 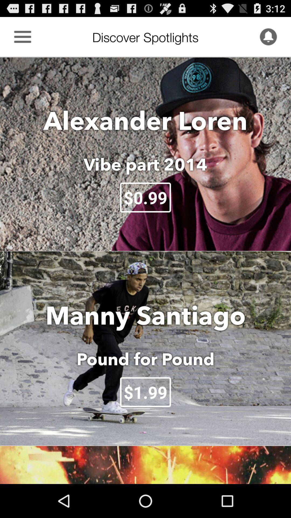 I want to click on click icon above the $0.99 icon, so click(x=145, y=164).